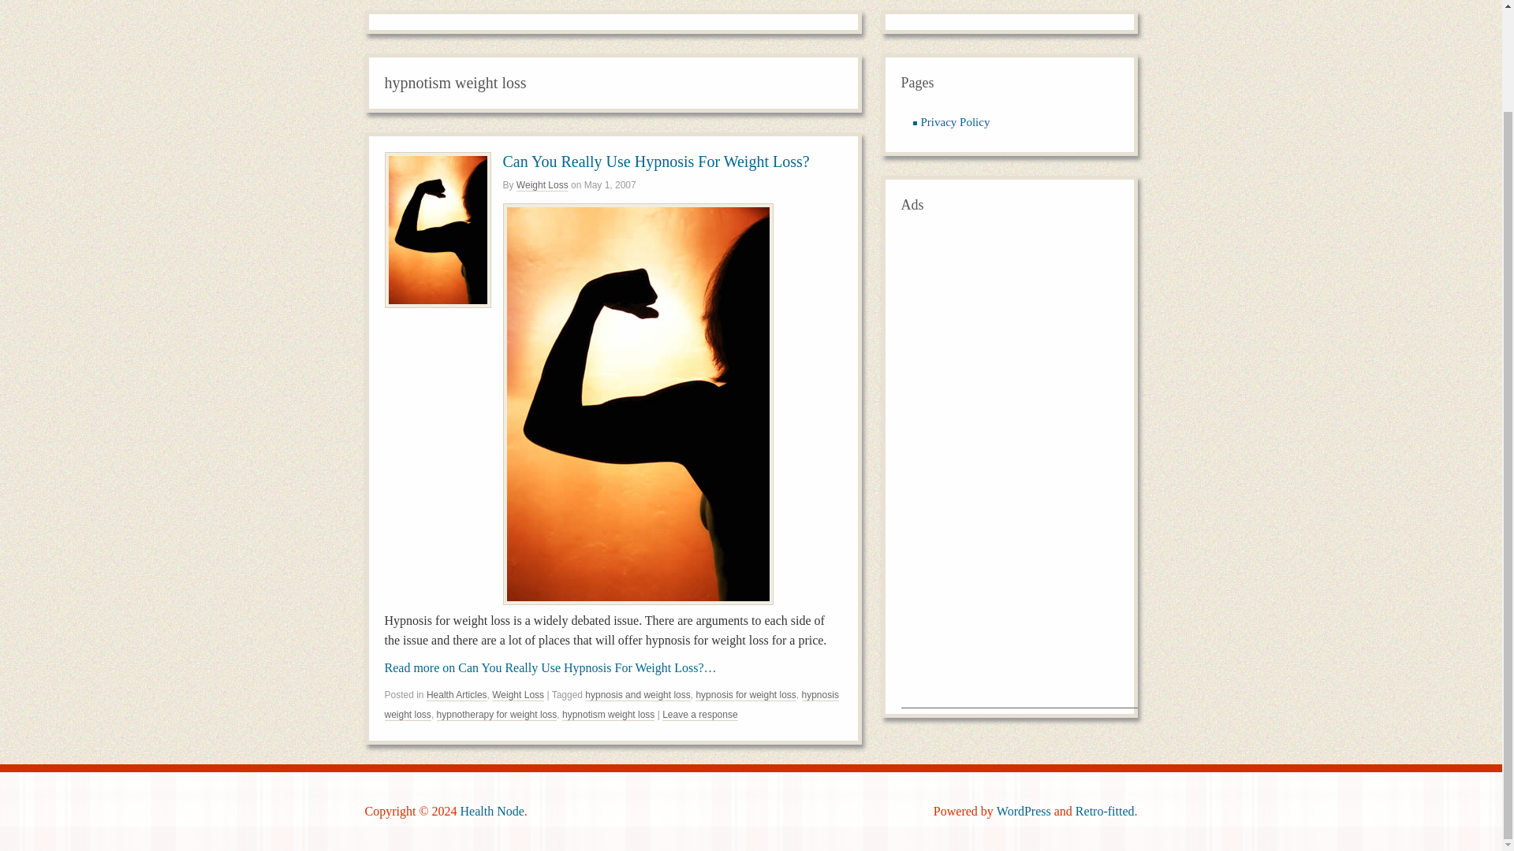 The image size is (1514, 851). What do you see at coordinates (1024, 810) in the screenshot?
I see `State-of-the-art semantic personal publishing platform` at bounding box center [1024, 810].